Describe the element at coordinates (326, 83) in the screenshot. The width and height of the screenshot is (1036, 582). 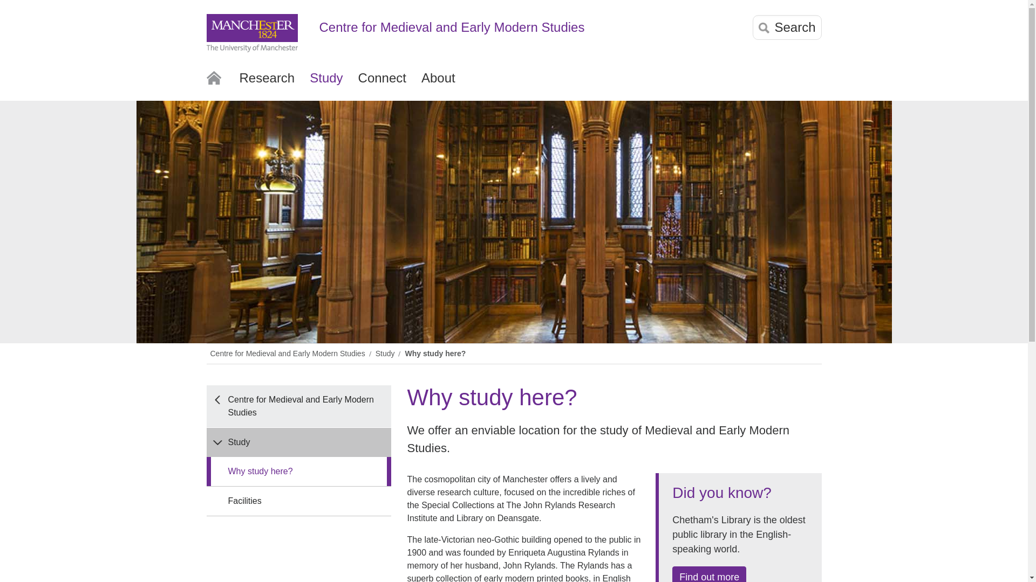
I see `Study` at that location.